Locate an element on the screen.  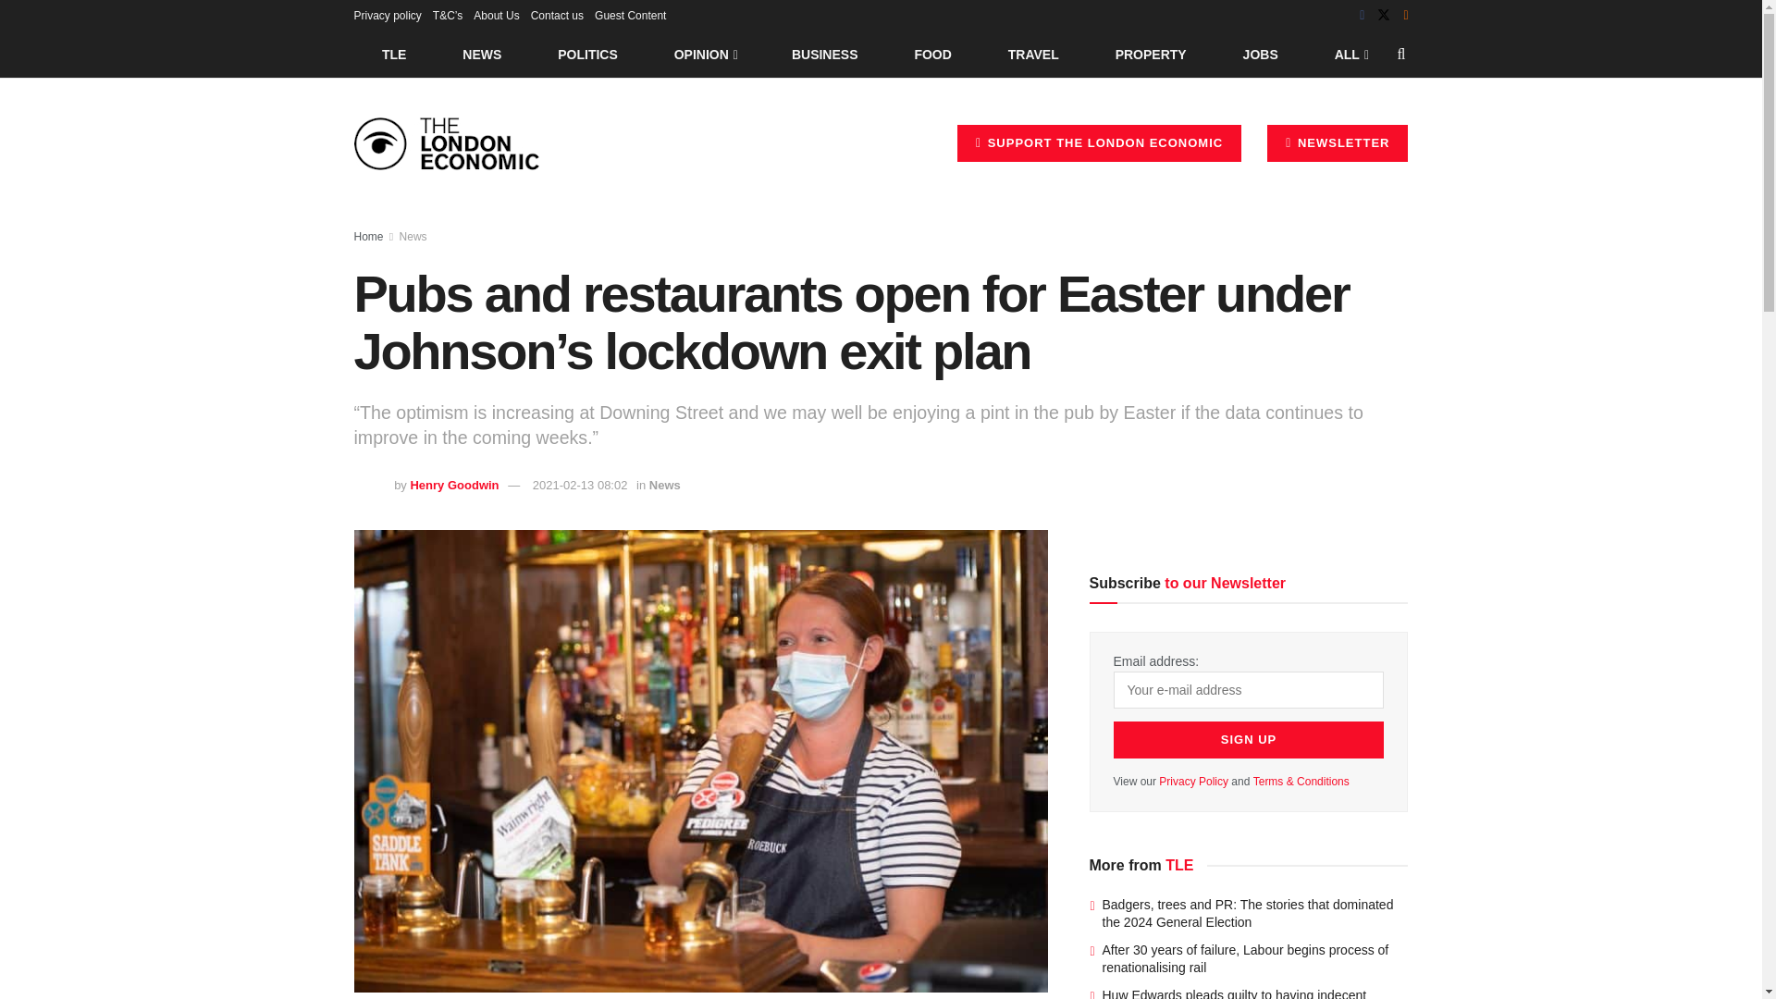
Home is located at coordinates (368, 237).